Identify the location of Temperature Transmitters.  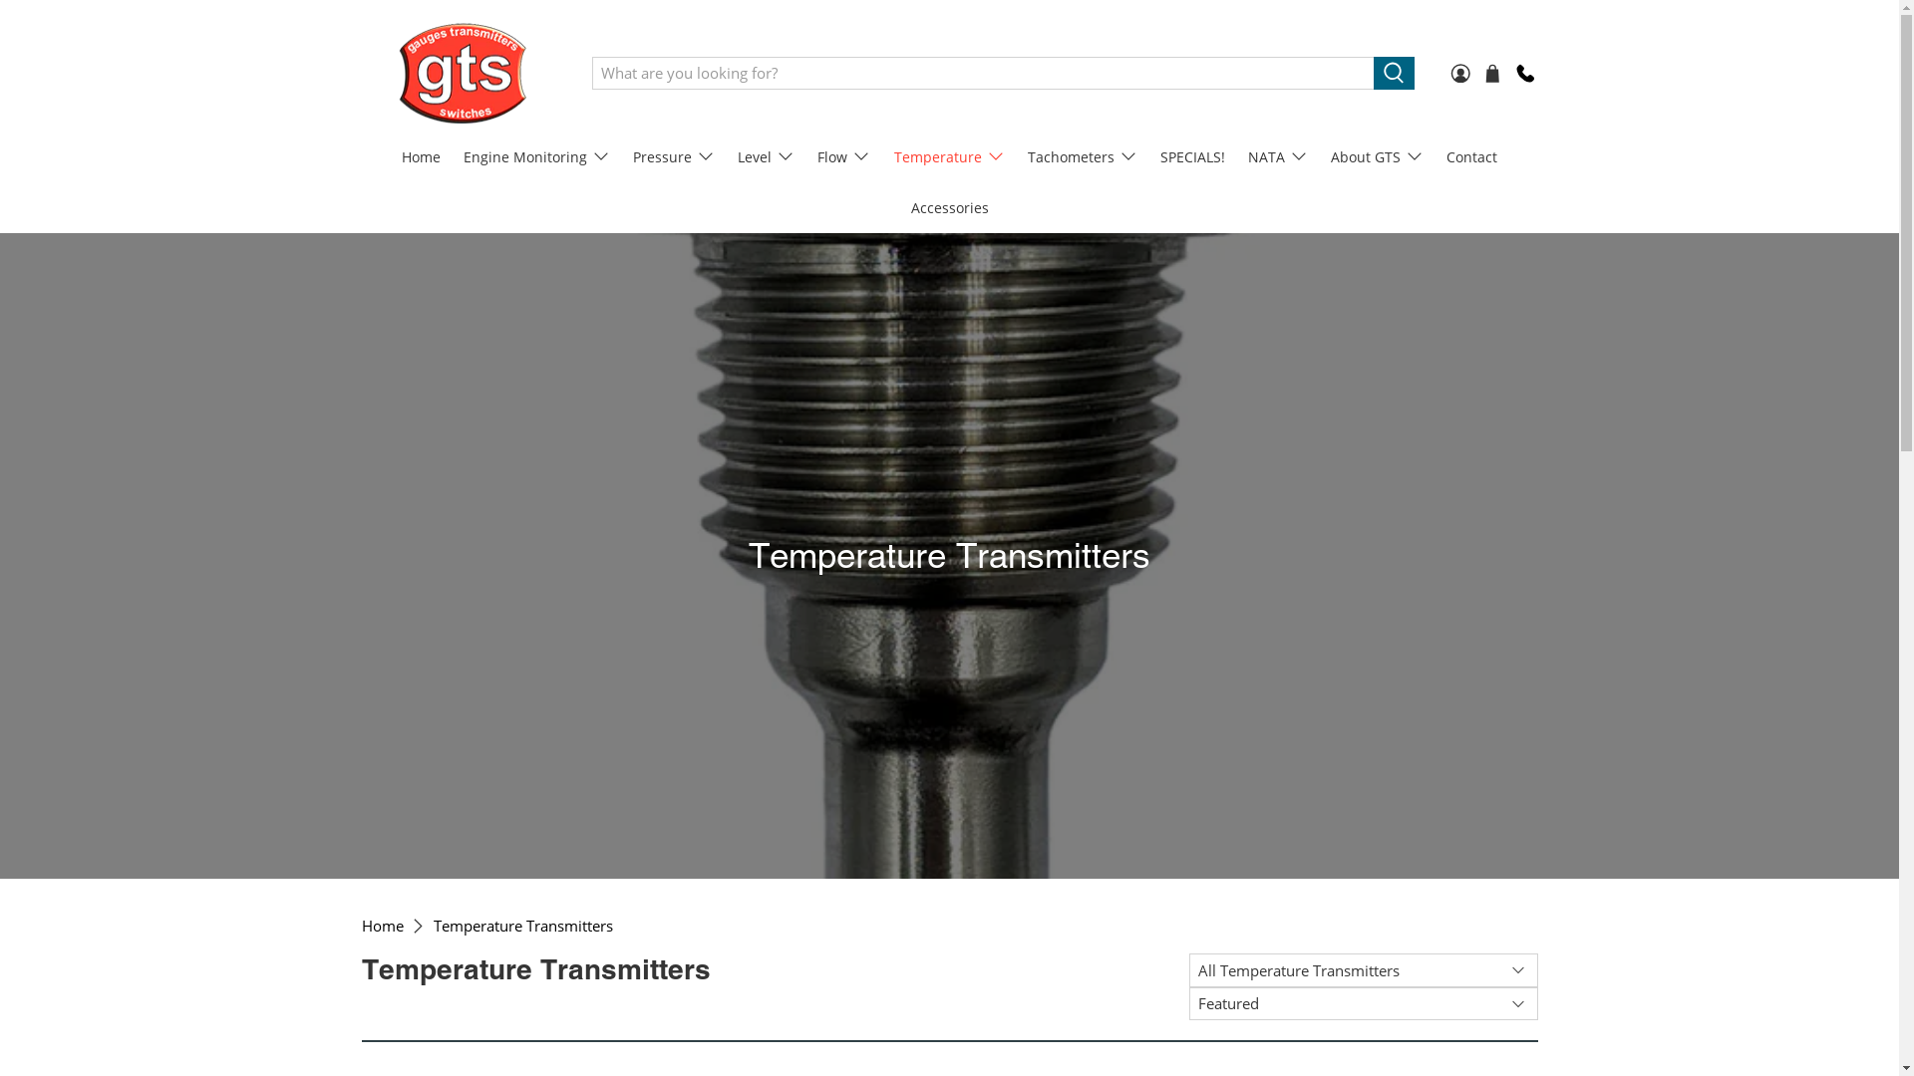
(522, 927).